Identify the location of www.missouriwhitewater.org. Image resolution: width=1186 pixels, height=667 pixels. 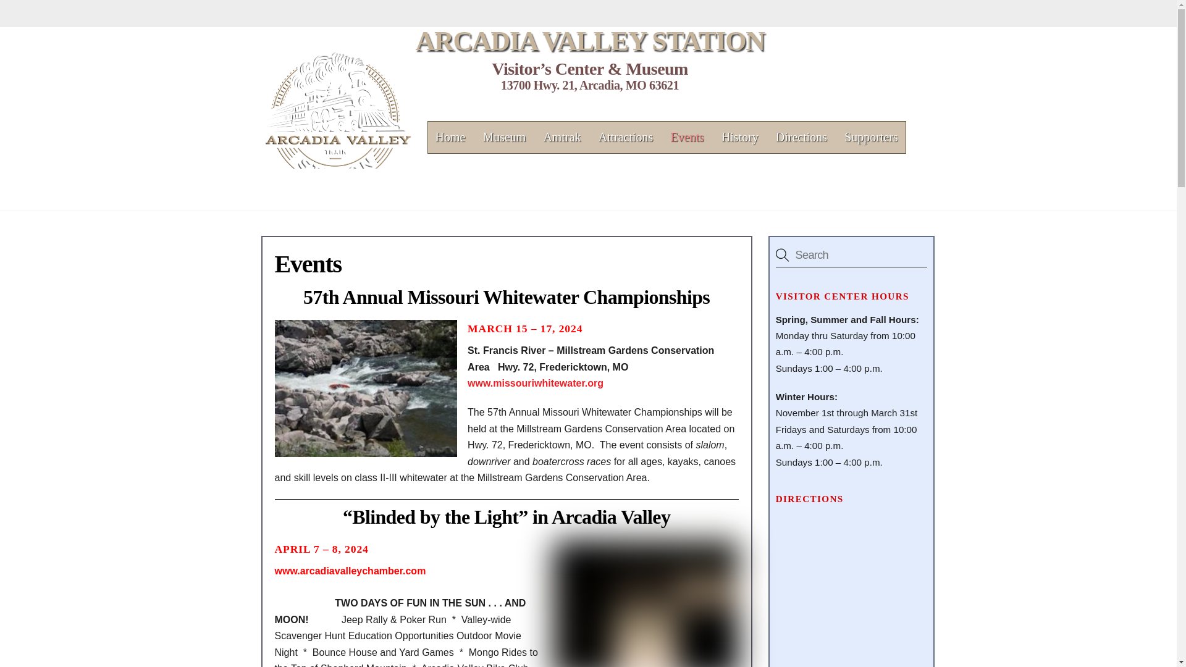
(535, 383).